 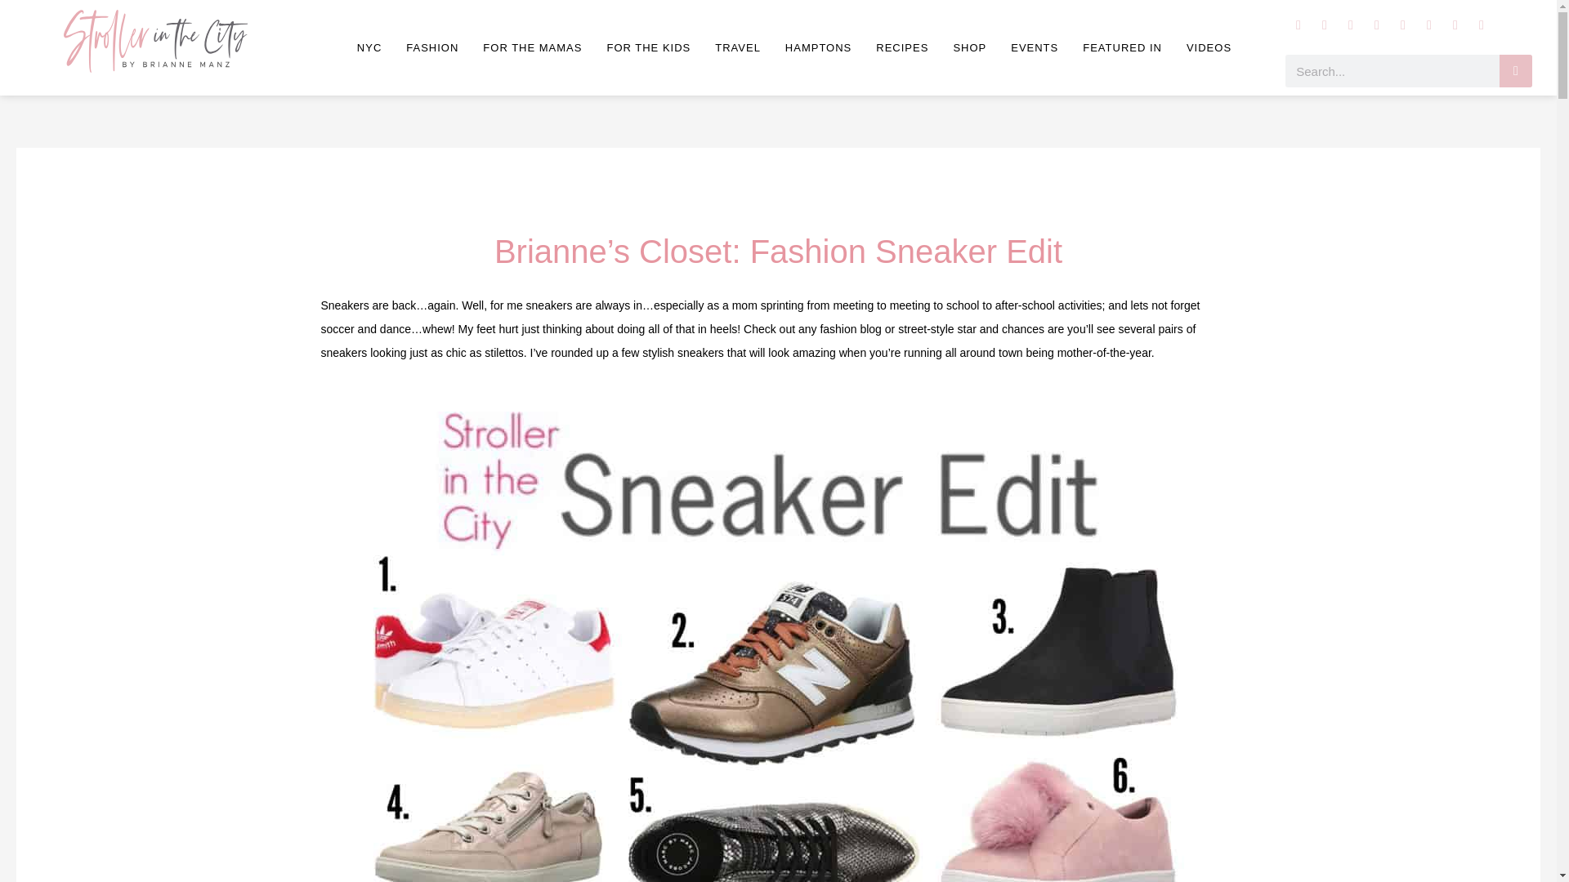 What do you see at coordinates (1209, 47) in the screenshot?
I see `VIDEOS` at bounding box center [1209, 47].